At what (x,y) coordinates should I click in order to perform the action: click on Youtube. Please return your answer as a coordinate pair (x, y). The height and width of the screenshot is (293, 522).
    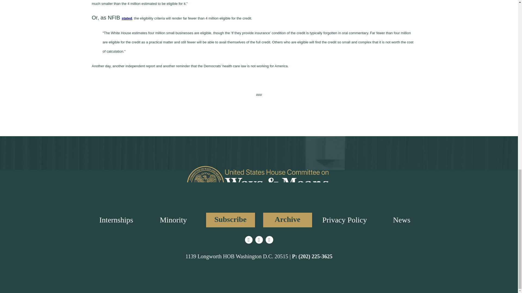
    Looking at the image, I should click on (269, 240).